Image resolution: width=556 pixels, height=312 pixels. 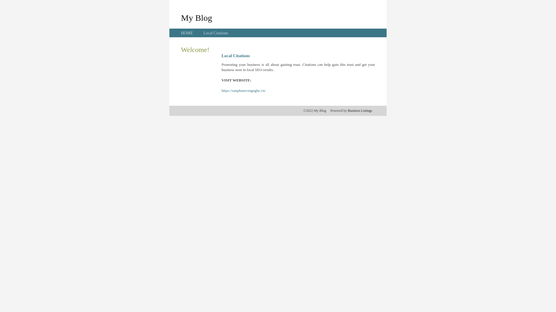 What do you see at coordinates (197, 18) in the screenshot?
I see `My Blog` at bounding box center [197, 18].